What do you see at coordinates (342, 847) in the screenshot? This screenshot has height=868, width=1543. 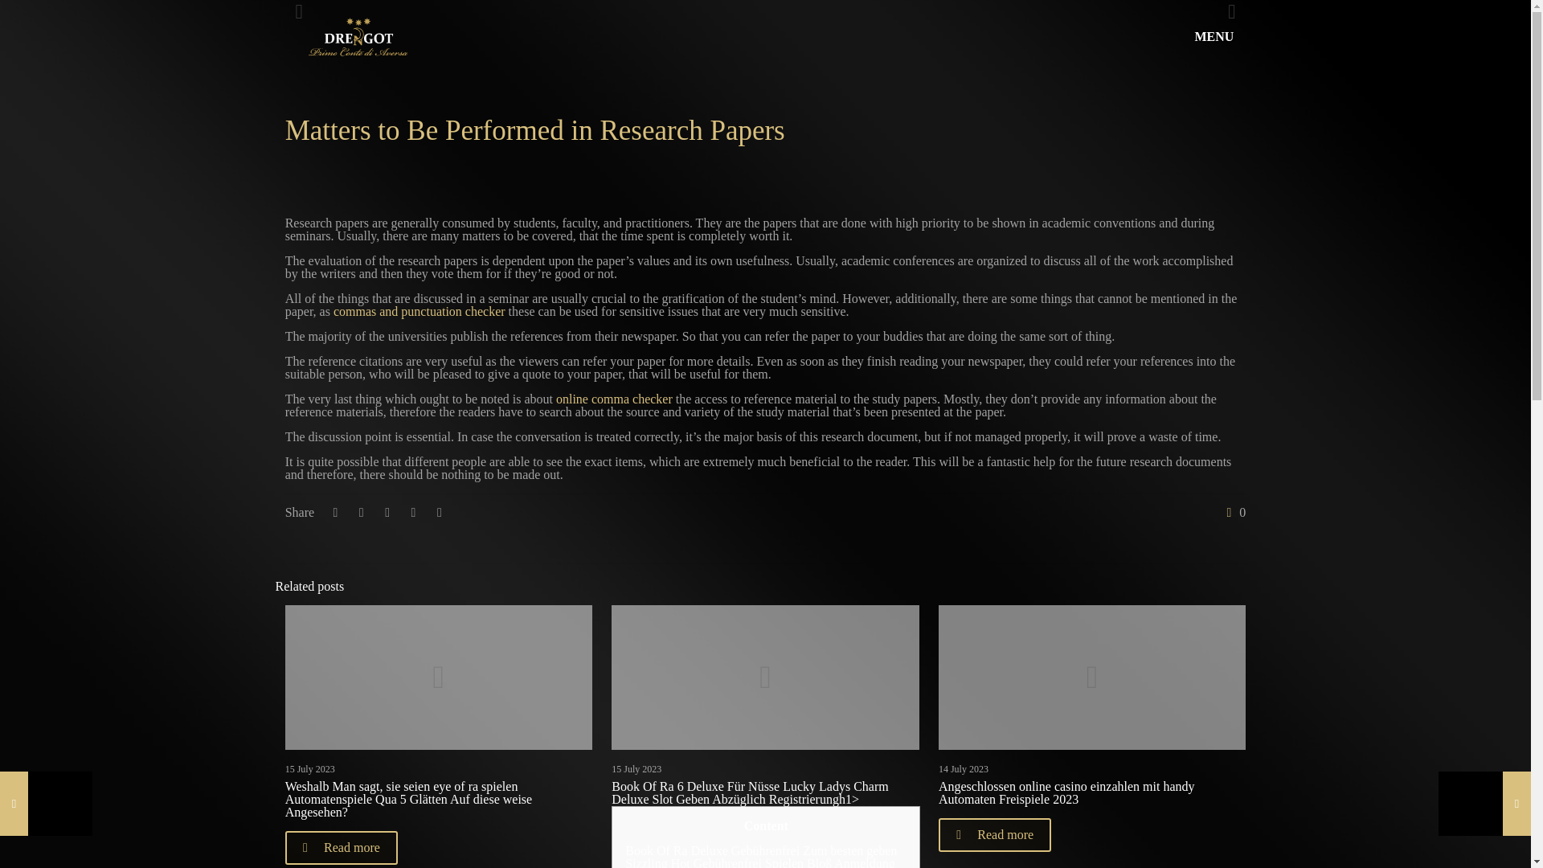 I see `Read more` at bounding box center [342, 847].